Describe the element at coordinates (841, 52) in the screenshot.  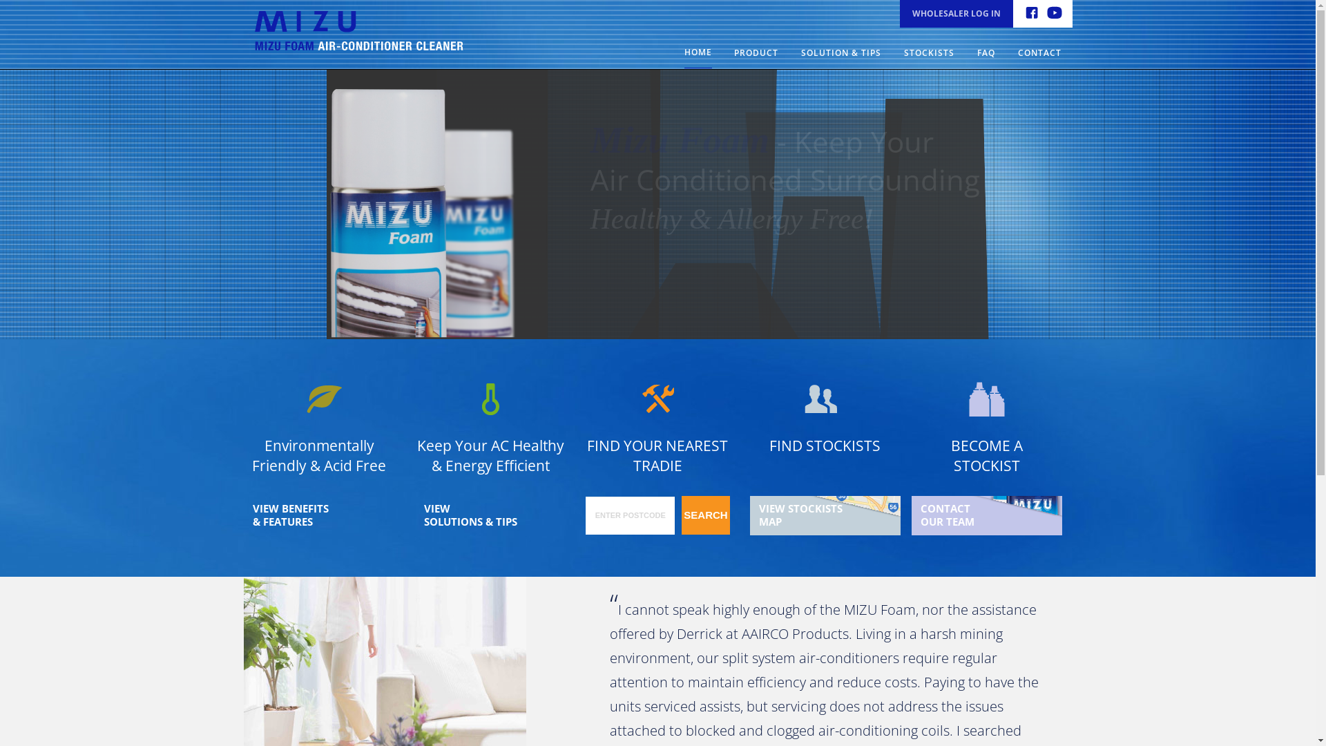
I see `SOLUTION & TIPS` at that location.